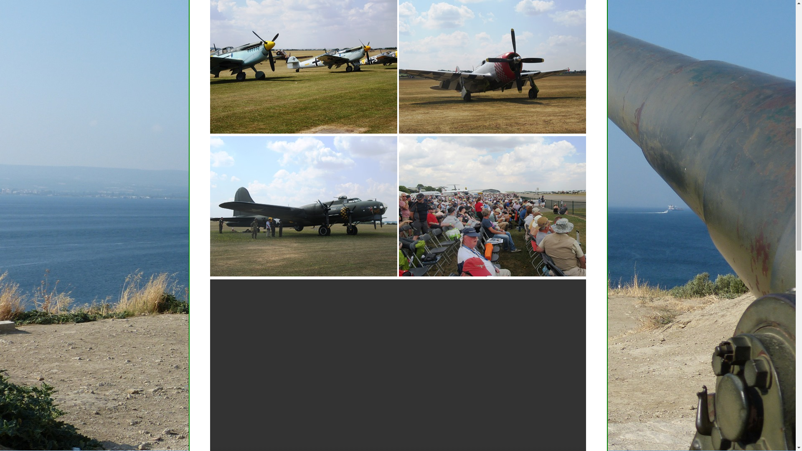 The height and width of the screenshot is (451, 802). What do you see at coordinates (492, 67) in the screenshot?
I see `RAAF in the UK Tour 2018` at bounding box center [492, 67].